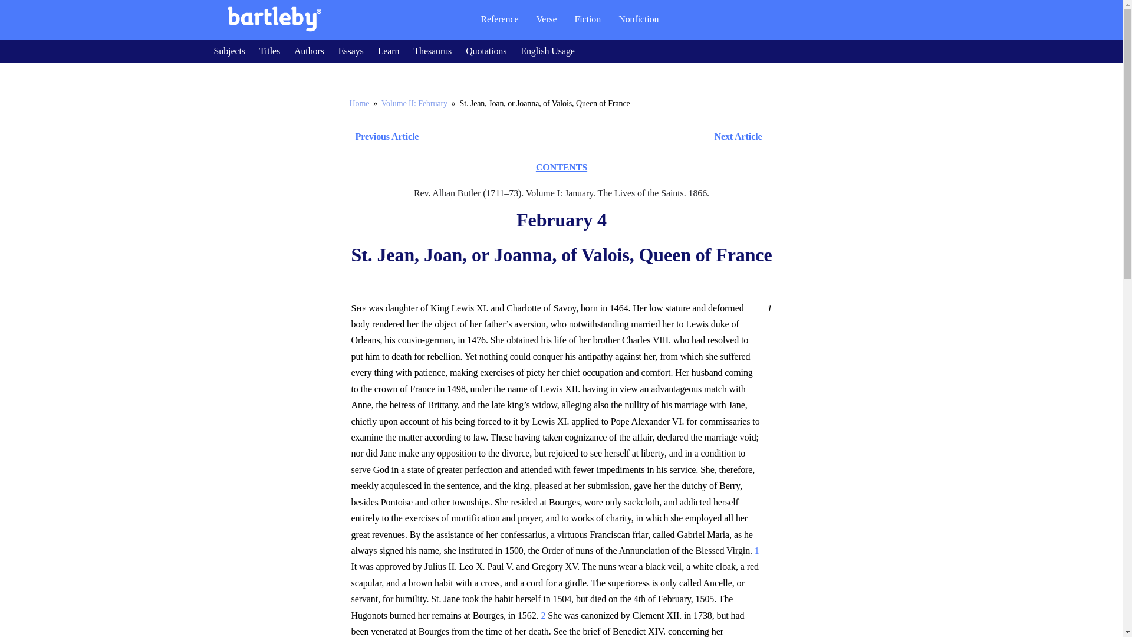 The width and height of the screenshot is (1132, 637). Describe the element at coordinates (389, 51) in the screenshot. I see `Learn` at that location.